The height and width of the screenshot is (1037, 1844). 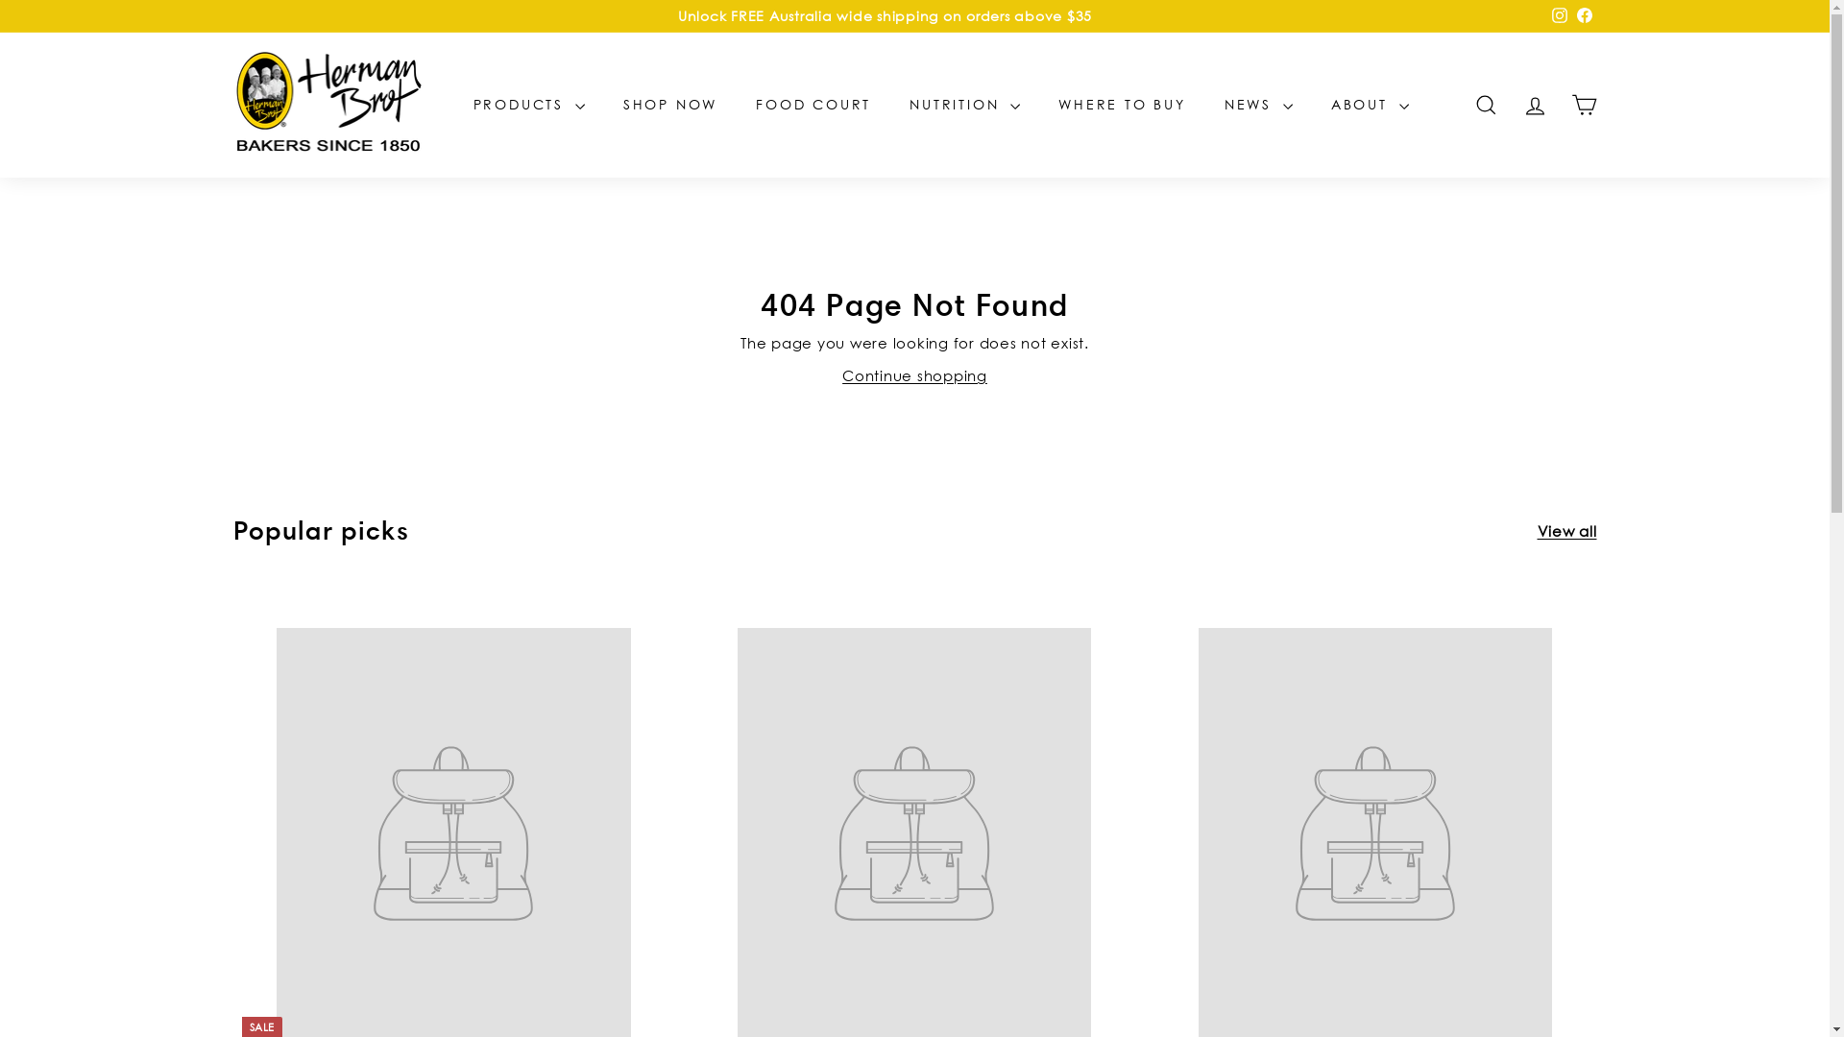 I want to click on WHERE TO BUY, so click(x=1122, y=105).